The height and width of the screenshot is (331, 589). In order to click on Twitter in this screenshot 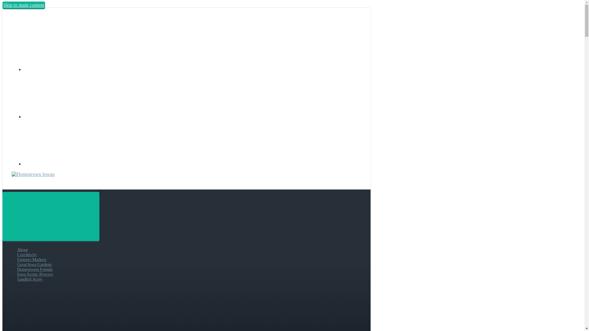, I will do `click(70, 164)`.